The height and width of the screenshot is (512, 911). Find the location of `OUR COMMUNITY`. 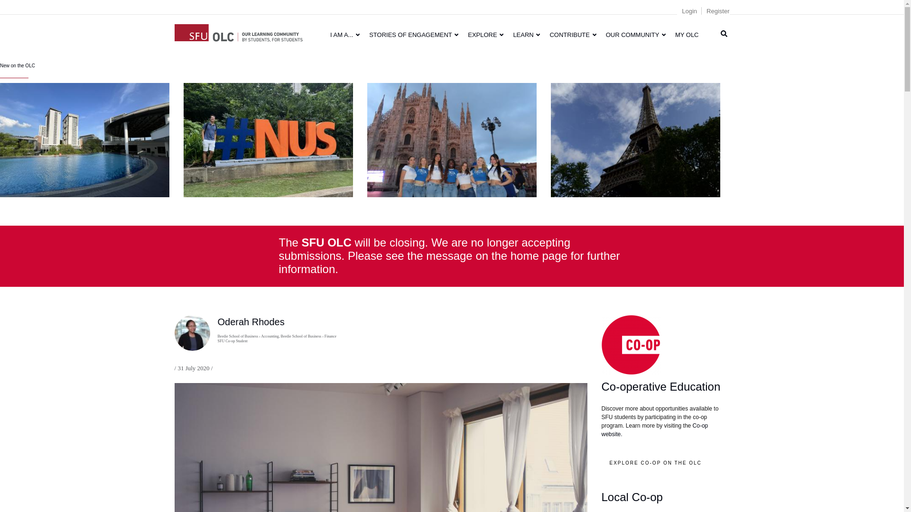

OUR COMMUNITY is located at coordinates (636, 35).